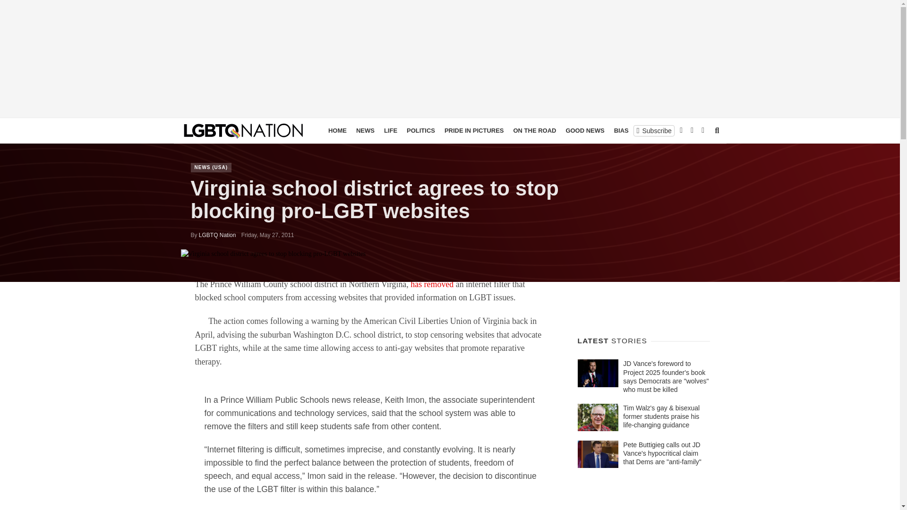  I want to click on BIAS WATCH, so click(633, 130).